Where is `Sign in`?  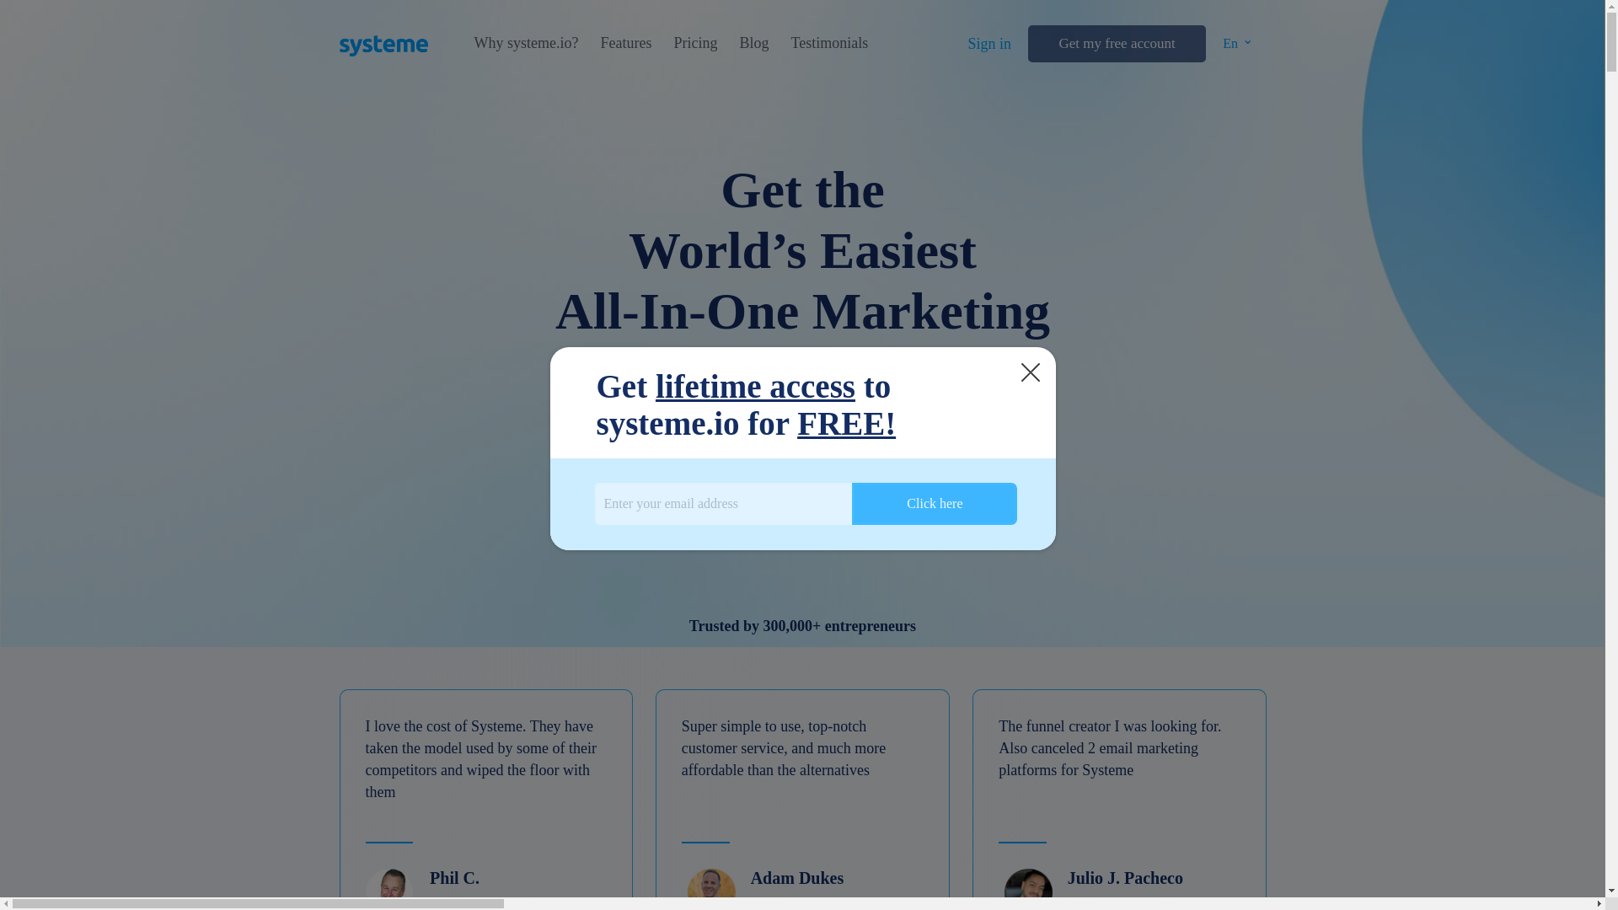 Sign in is located at coordinates (989, 44).